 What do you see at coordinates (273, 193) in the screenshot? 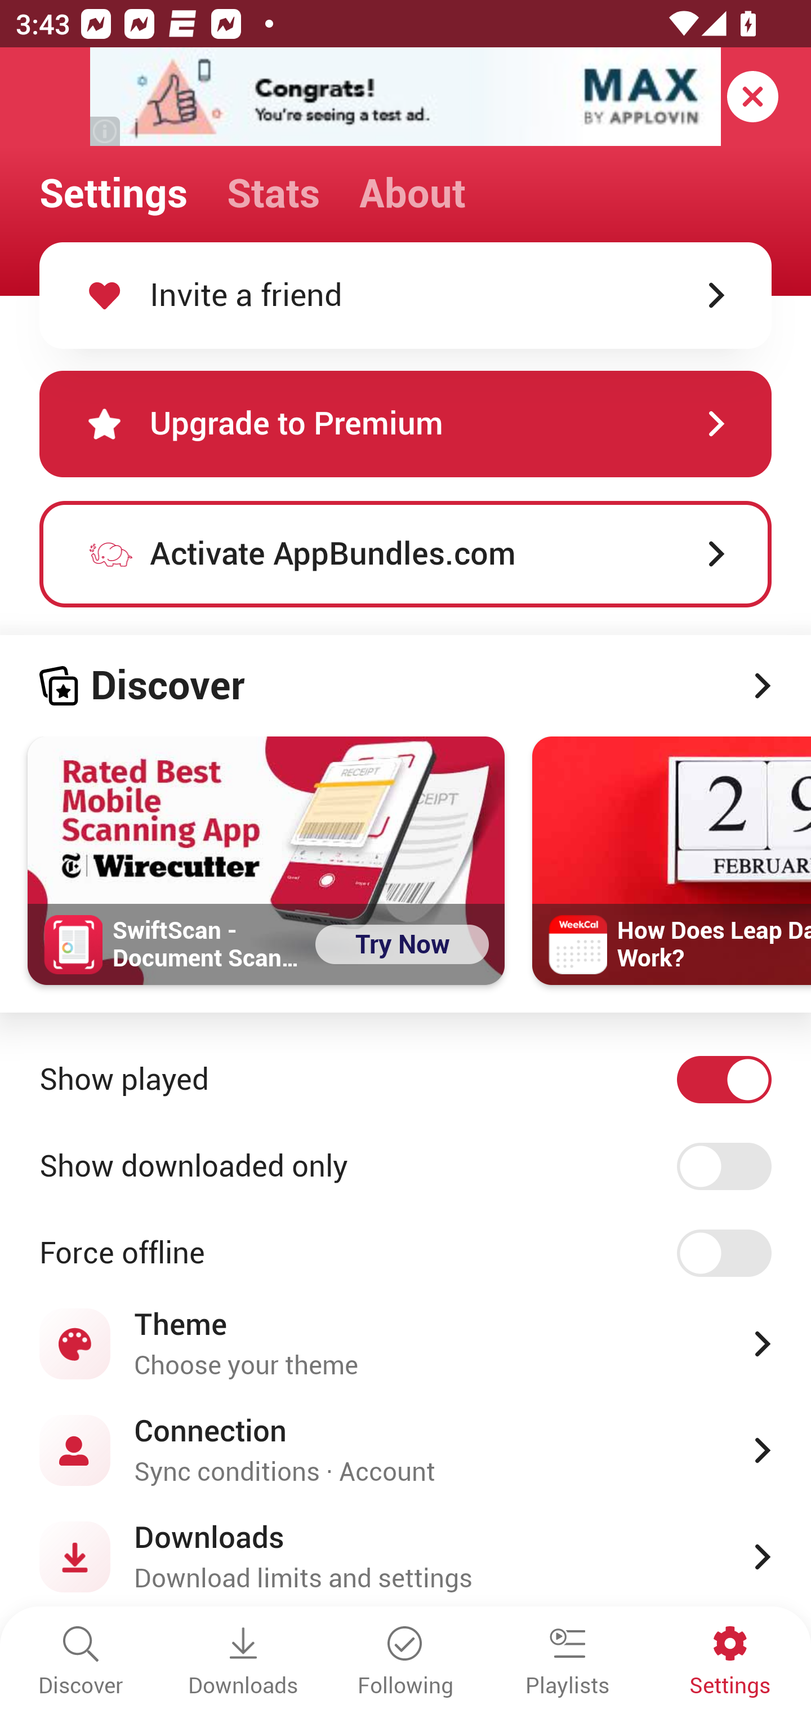
I see `Stats` at bounding box center [273, 193].